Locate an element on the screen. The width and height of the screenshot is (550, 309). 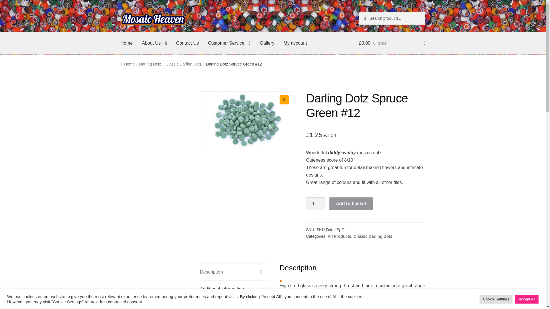
My account is located at coordinates (295, 43).